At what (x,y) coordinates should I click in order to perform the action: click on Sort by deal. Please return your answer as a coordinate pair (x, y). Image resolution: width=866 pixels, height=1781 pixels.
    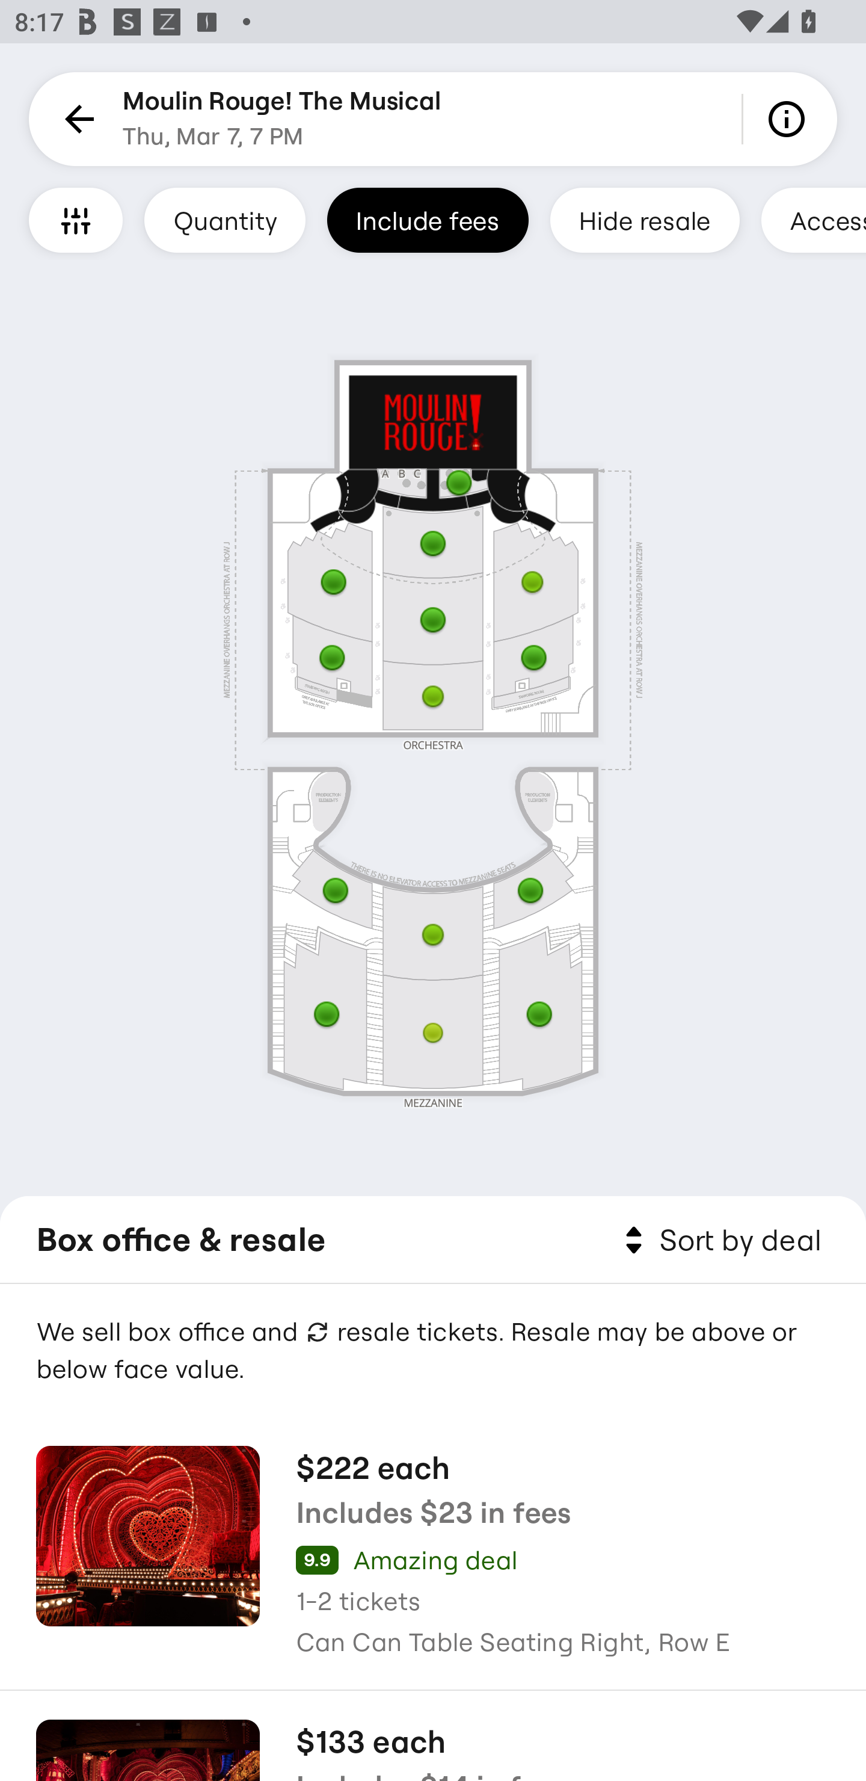
    Looking at the image, I should click on (719, 1241).